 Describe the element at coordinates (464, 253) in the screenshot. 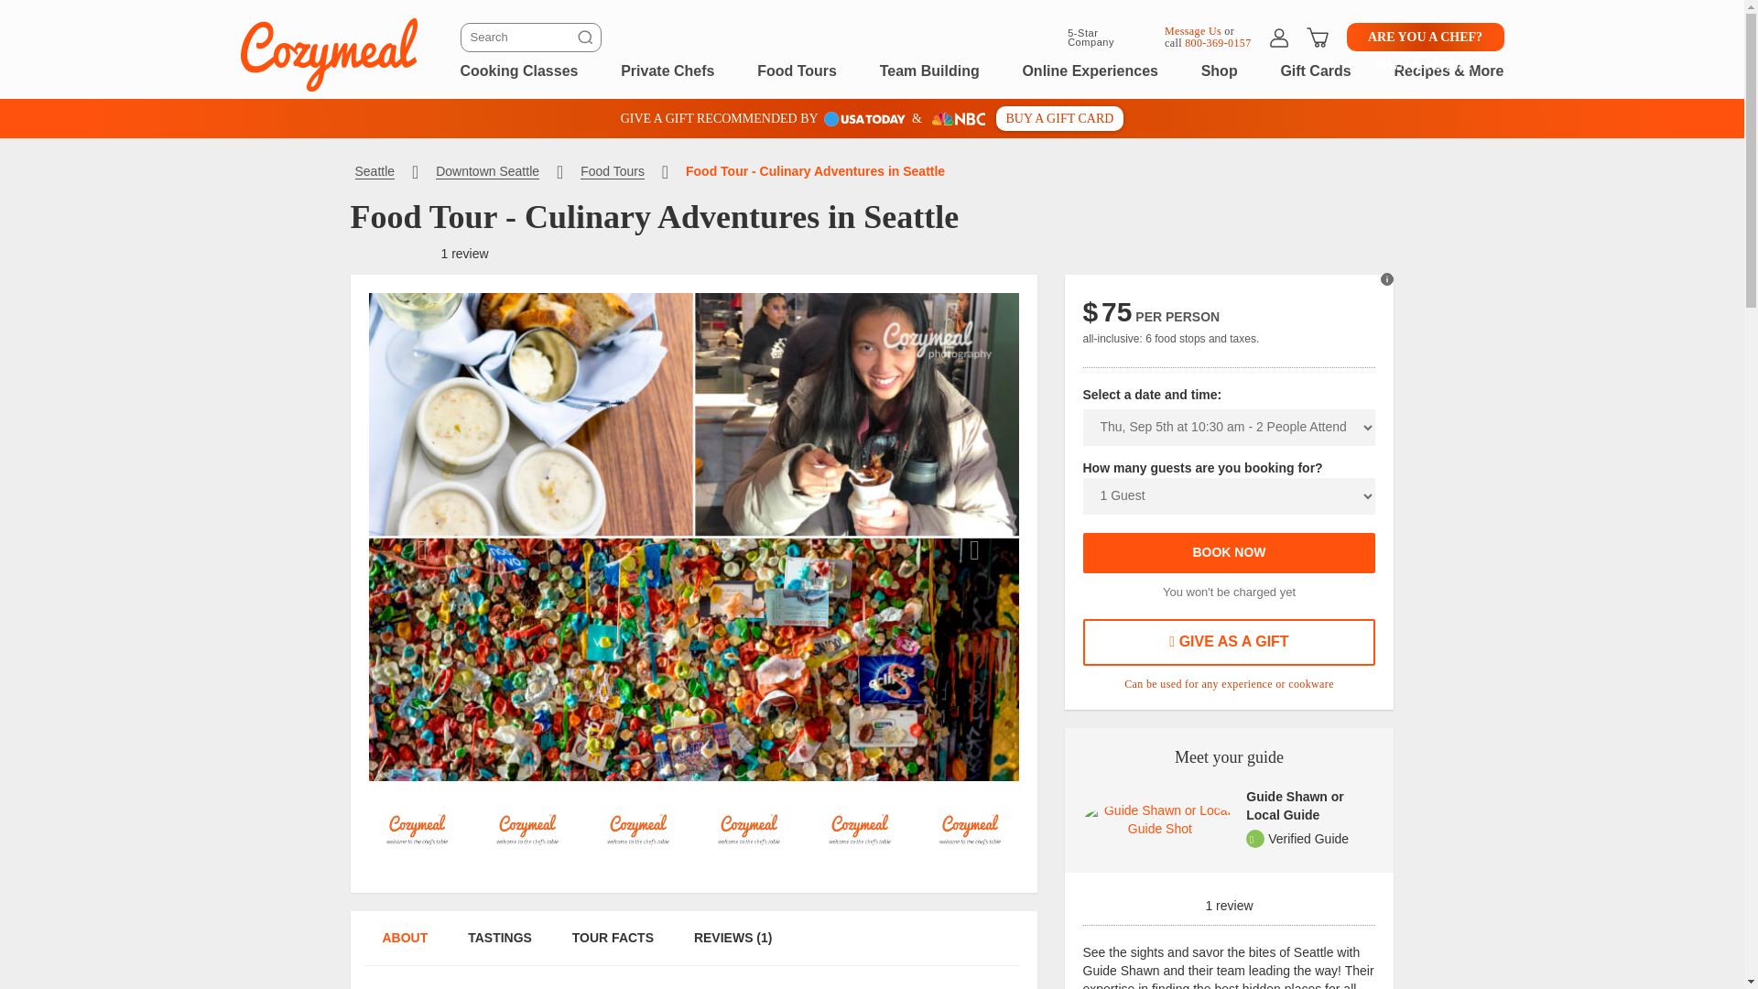

I see `1 review` at that location.